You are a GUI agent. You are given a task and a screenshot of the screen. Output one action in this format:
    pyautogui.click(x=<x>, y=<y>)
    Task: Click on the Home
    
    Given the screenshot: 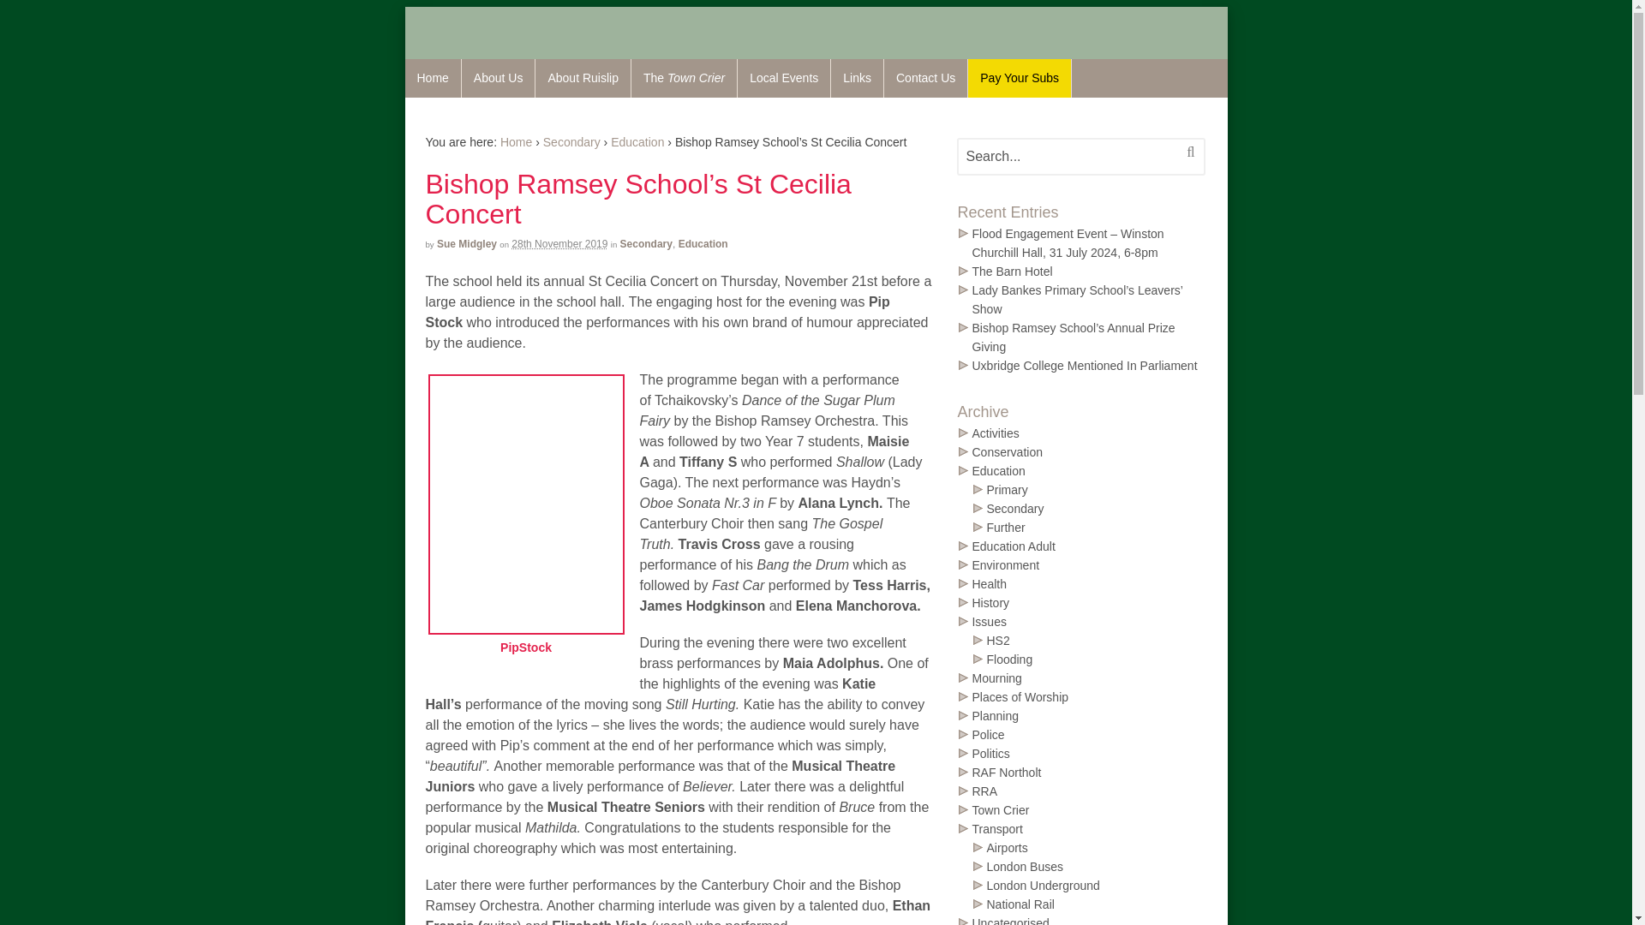 What is the action you would take?
    pyautogui.click(x=432, y=79)
    